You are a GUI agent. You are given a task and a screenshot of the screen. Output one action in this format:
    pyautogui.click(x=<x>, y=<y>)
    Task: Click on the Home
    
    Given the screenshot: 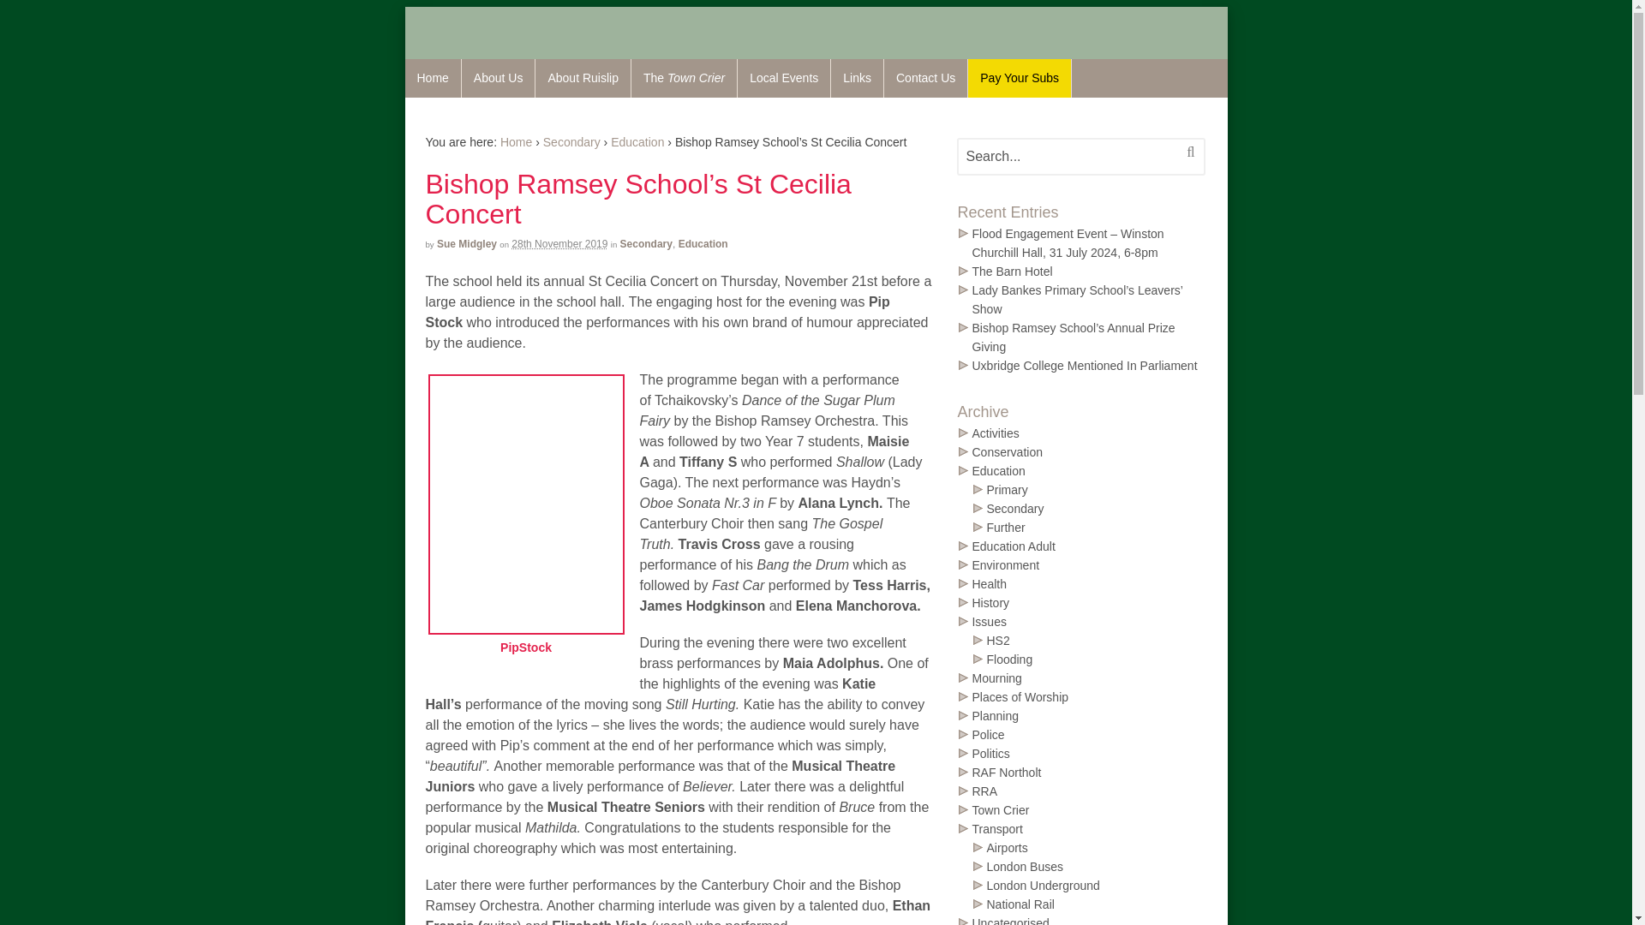 What is the action you would take?
    pyautogui.click(x=432, y=79)
    